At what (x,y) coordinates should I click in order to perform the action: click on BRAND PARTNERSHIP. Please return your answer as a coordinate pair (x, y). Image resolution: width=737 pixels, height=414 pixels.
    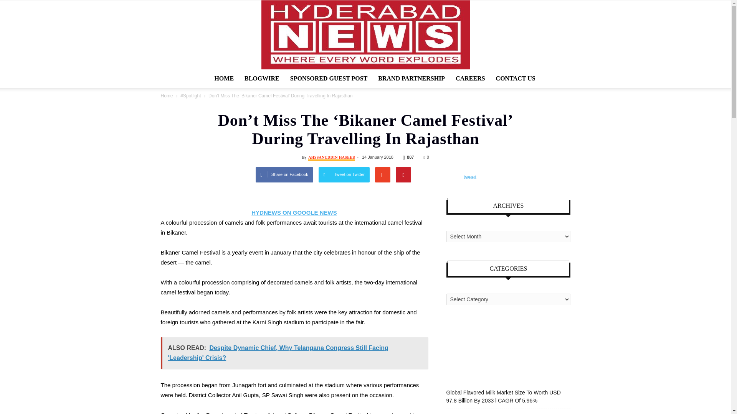
    Looking at the image, I should click on (411, 78).